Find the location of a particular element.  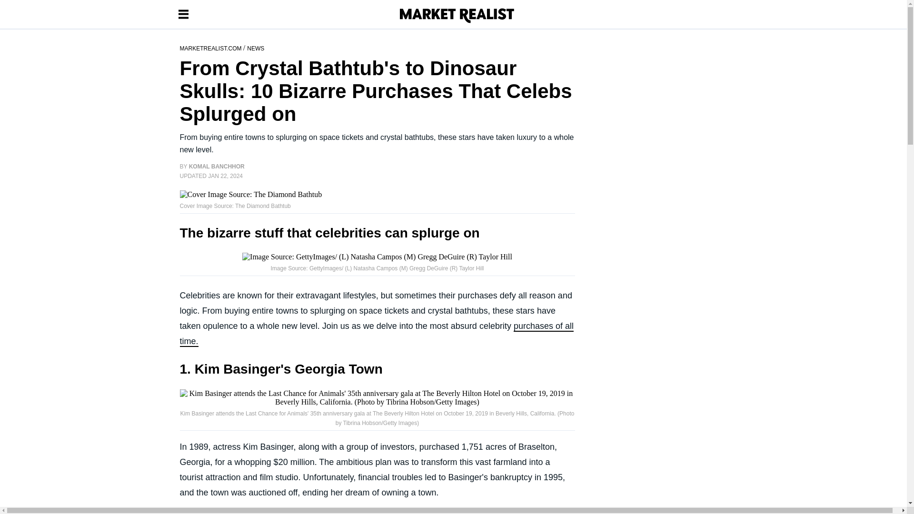

NEWS is located at coordinates (255, 48).